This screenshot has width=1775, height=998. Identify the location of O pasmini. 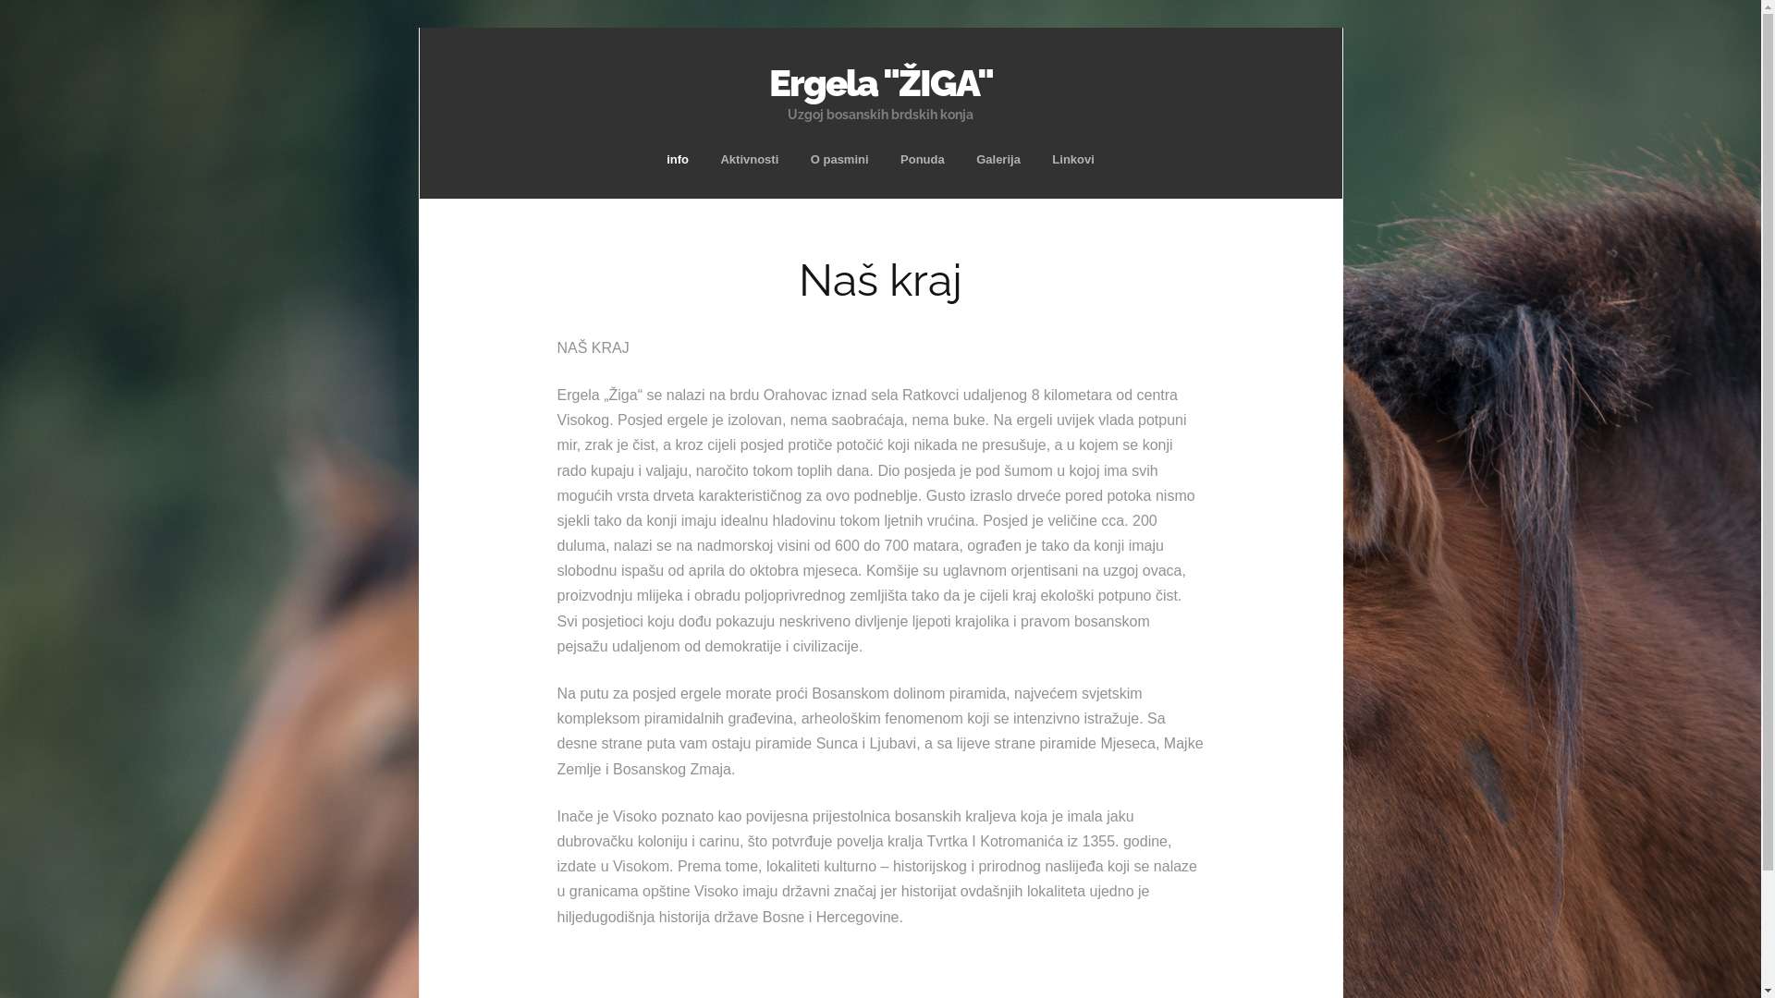
(839, 159).